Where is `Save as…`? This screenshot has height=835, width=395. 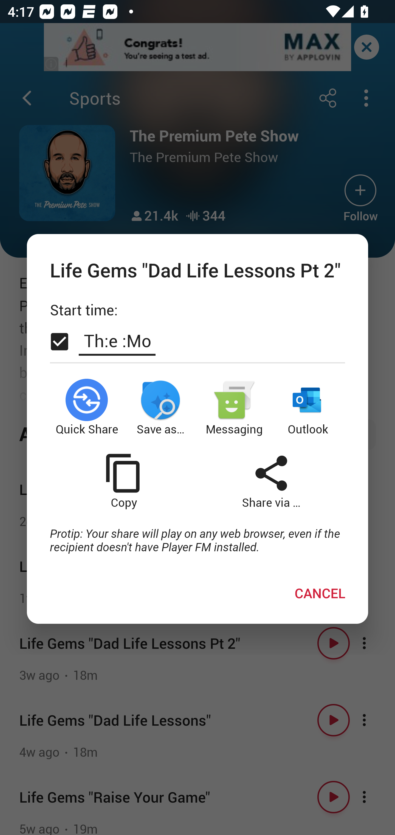
Save as… is located at coordinates (160, 408).